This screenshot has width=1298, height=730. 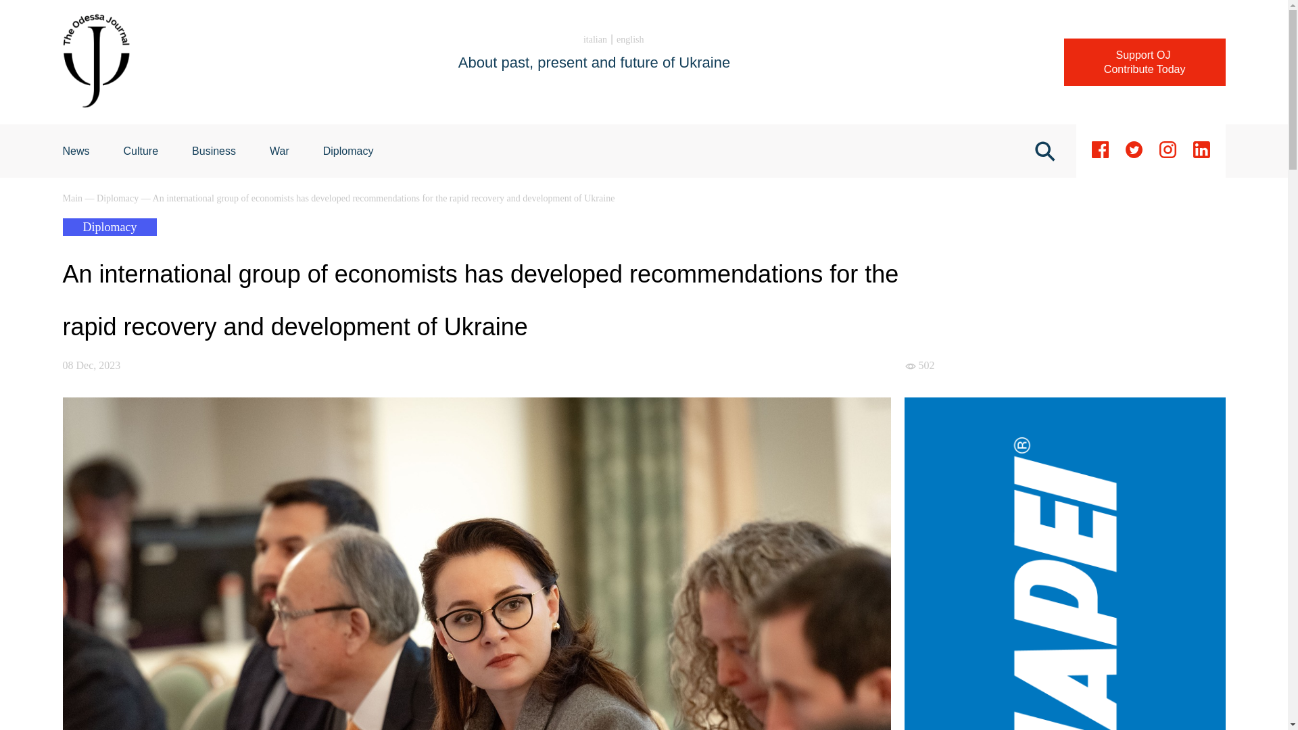 What do you see at coordinates (76, 151) in the screenshot?
I see `News` at bounding box center [76, 151].